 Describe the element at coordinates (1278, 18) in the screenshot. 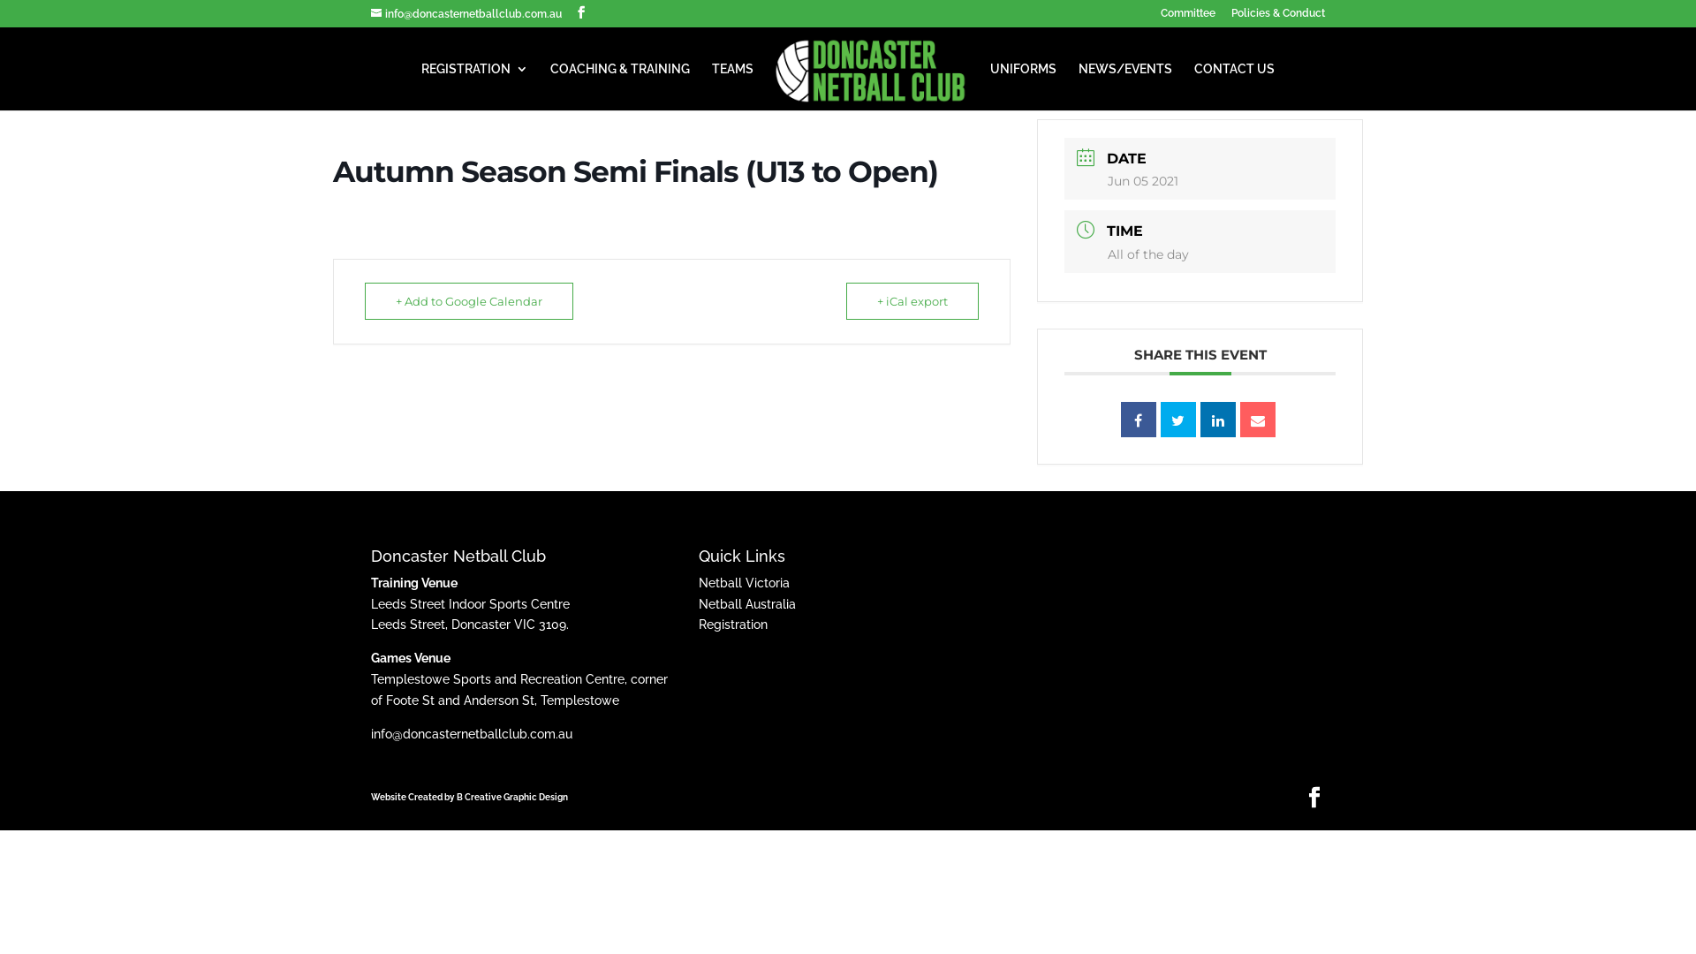

I see `Policies & Conduct` at that location.